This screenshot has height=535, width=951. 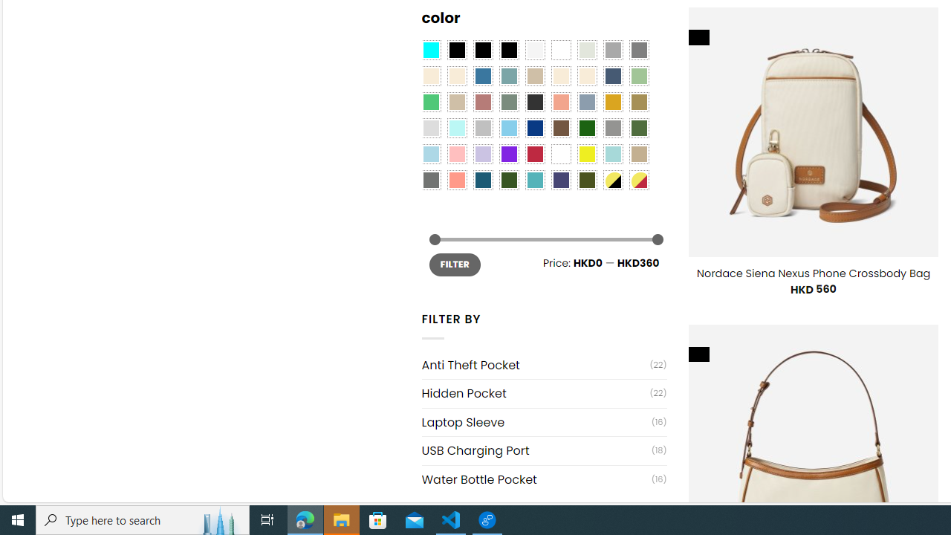 I want to click on Army Green, so click(x=586, y=180).